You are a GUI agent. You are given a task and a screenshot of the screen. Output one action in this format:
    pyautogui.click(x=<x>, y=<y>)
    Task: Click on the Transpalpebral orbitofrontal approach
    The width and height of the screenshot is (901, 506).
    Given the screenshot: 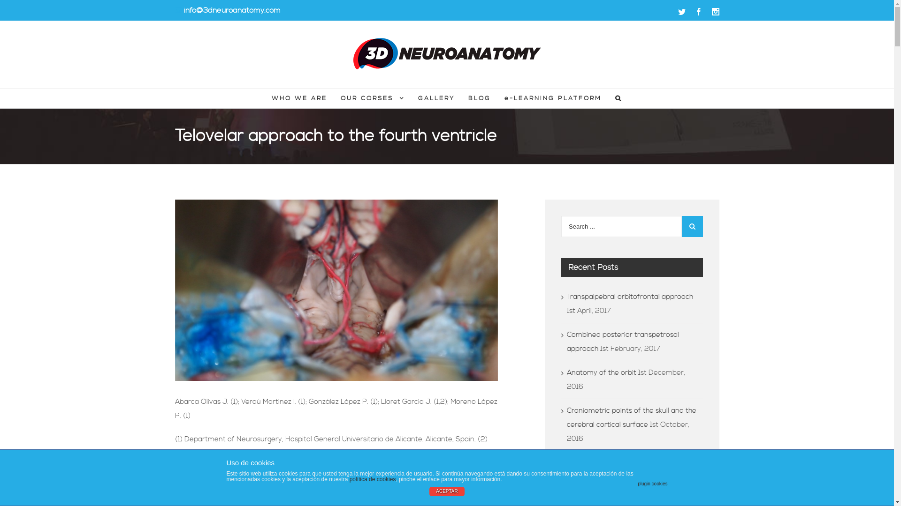 What is the action you would take?
    pyautogui.click(x=630, y=297)
    